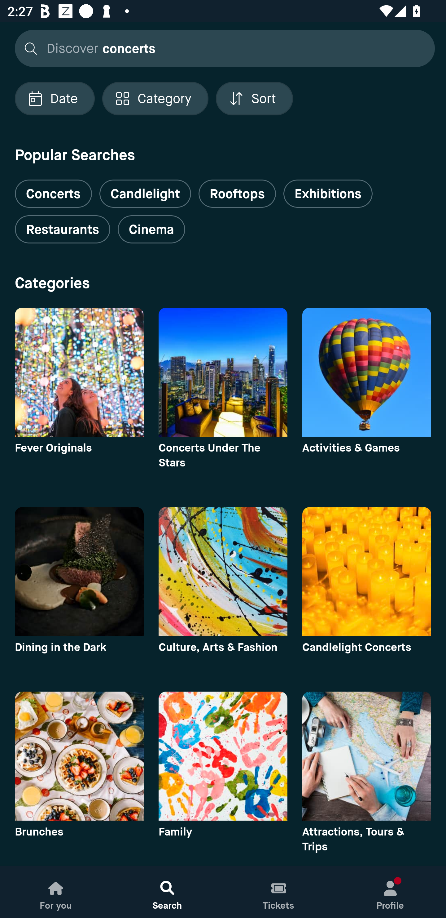 The width and height of the screenshot is (446, 918). What do you see at coordinates (151, 229) in the screenshot?
I see `Cinema` at bounding box center [151, 229].